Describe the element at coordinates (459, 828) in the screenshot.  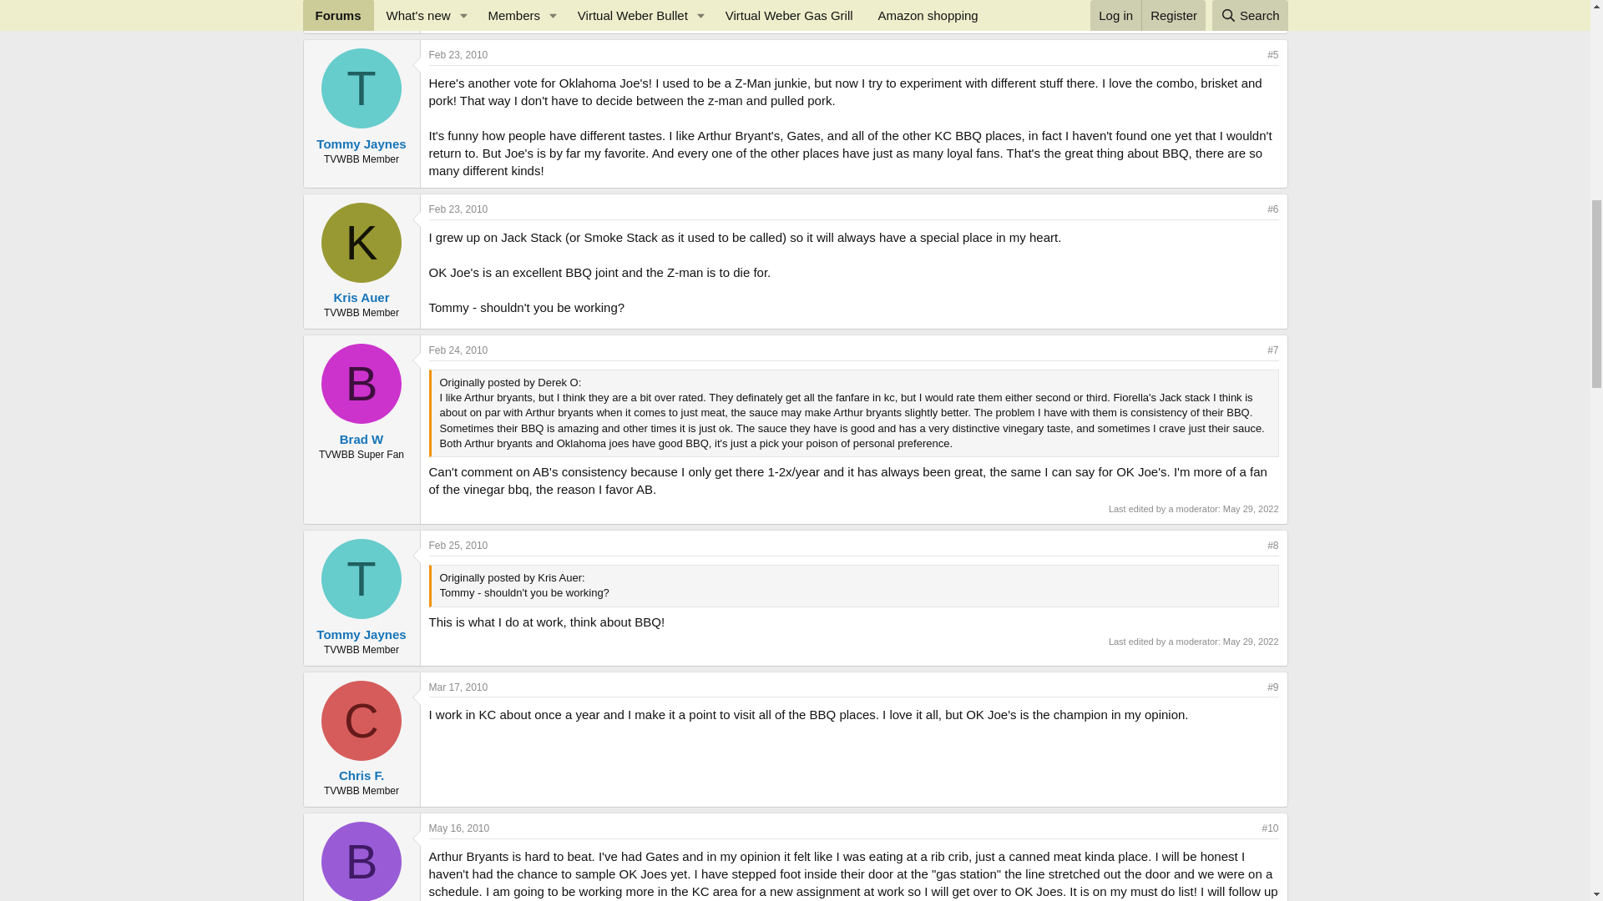
I see `May 16, 2010 at 4:01 AM` at that location.